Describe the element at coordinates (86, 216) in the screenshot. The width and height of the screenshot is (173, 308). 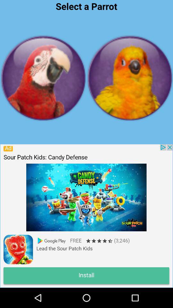
I see `advertisement` at that location.